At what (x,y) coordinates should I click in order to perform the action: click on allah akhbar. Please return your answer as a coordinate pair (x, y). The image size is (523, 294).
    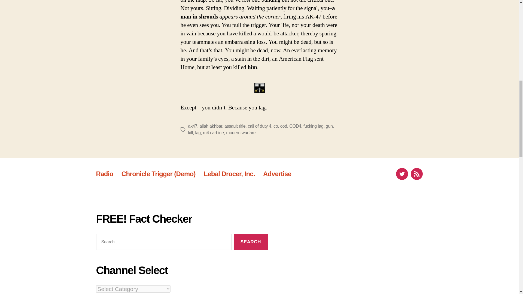
    Looking at the image, I should click on (210, 126).